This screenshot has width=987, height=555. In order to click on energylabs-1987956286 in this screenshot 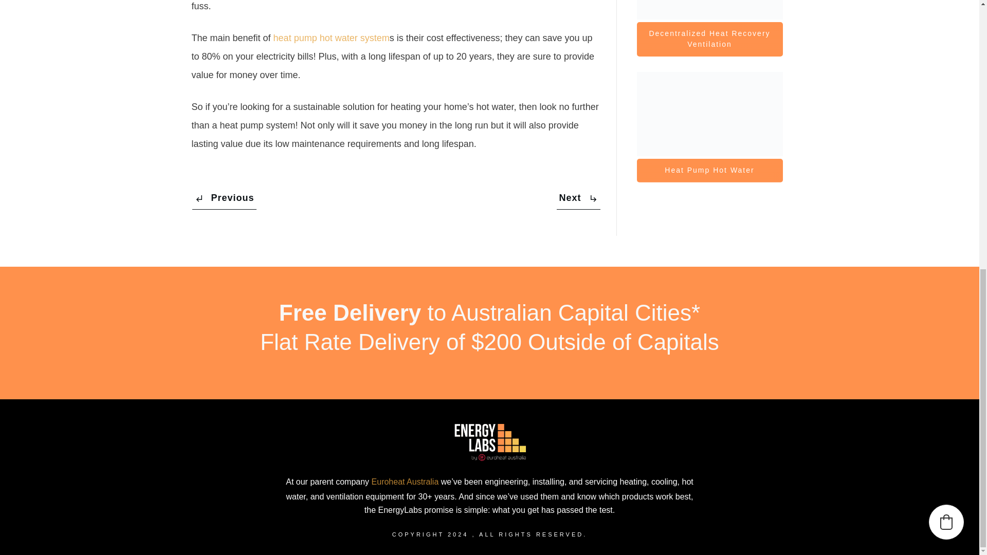, I will do `click(709, 9)`.